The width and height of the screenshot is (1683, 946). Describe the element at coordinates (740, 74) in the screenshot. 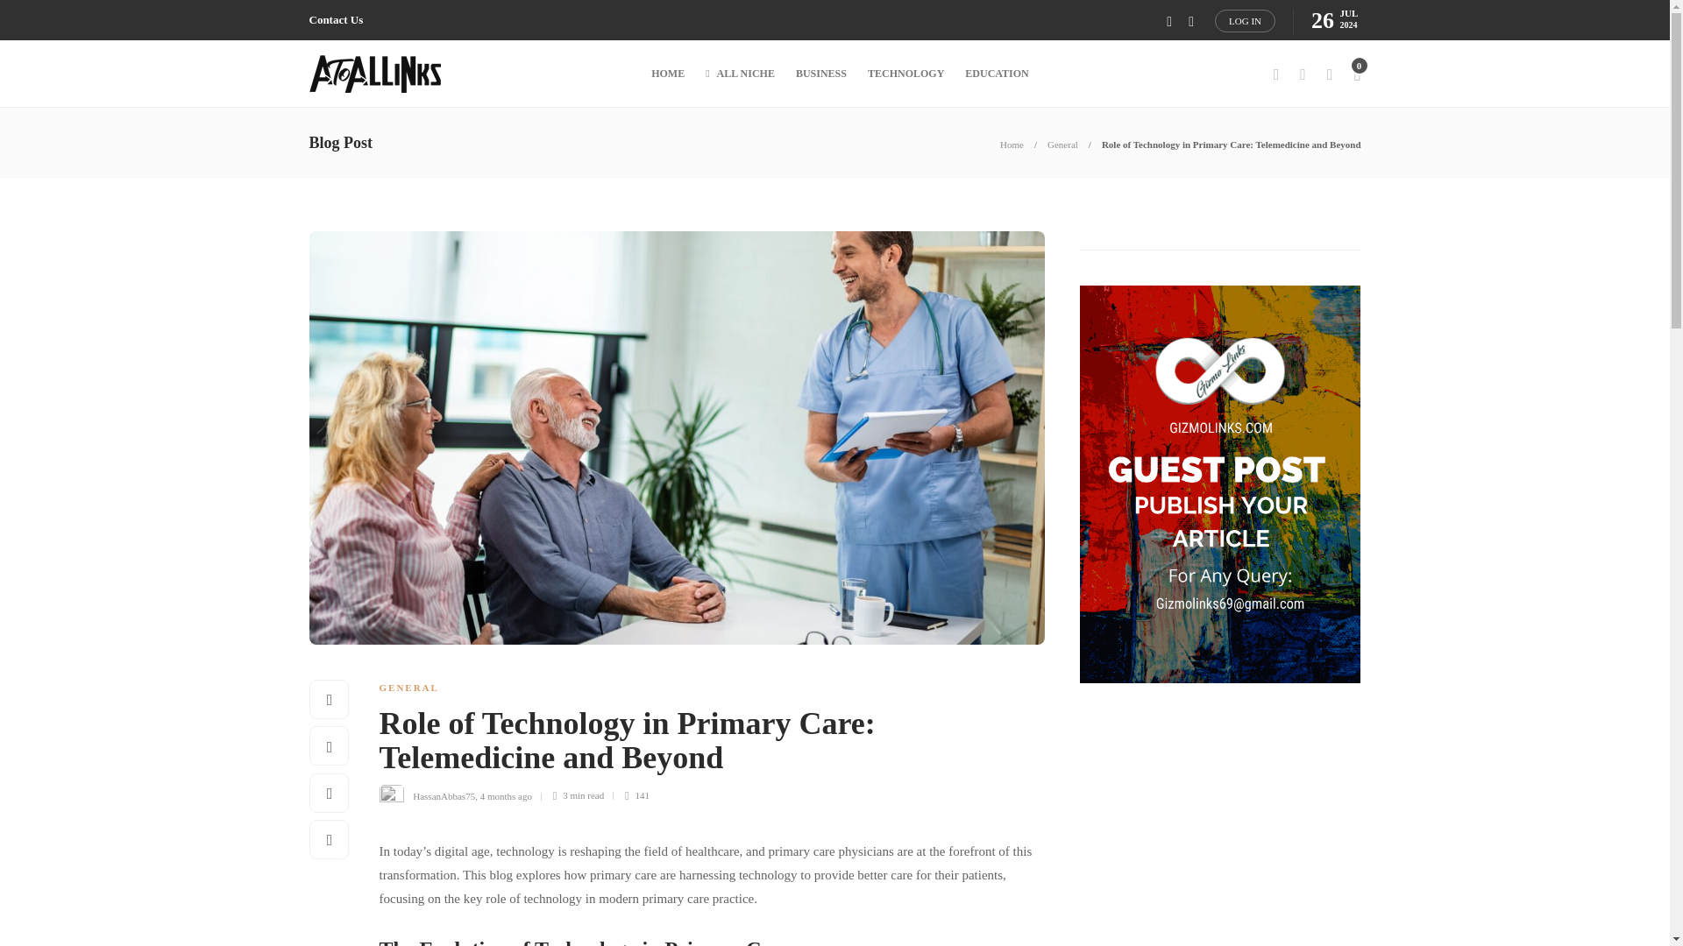

I see `ALL NICHE` at that location.